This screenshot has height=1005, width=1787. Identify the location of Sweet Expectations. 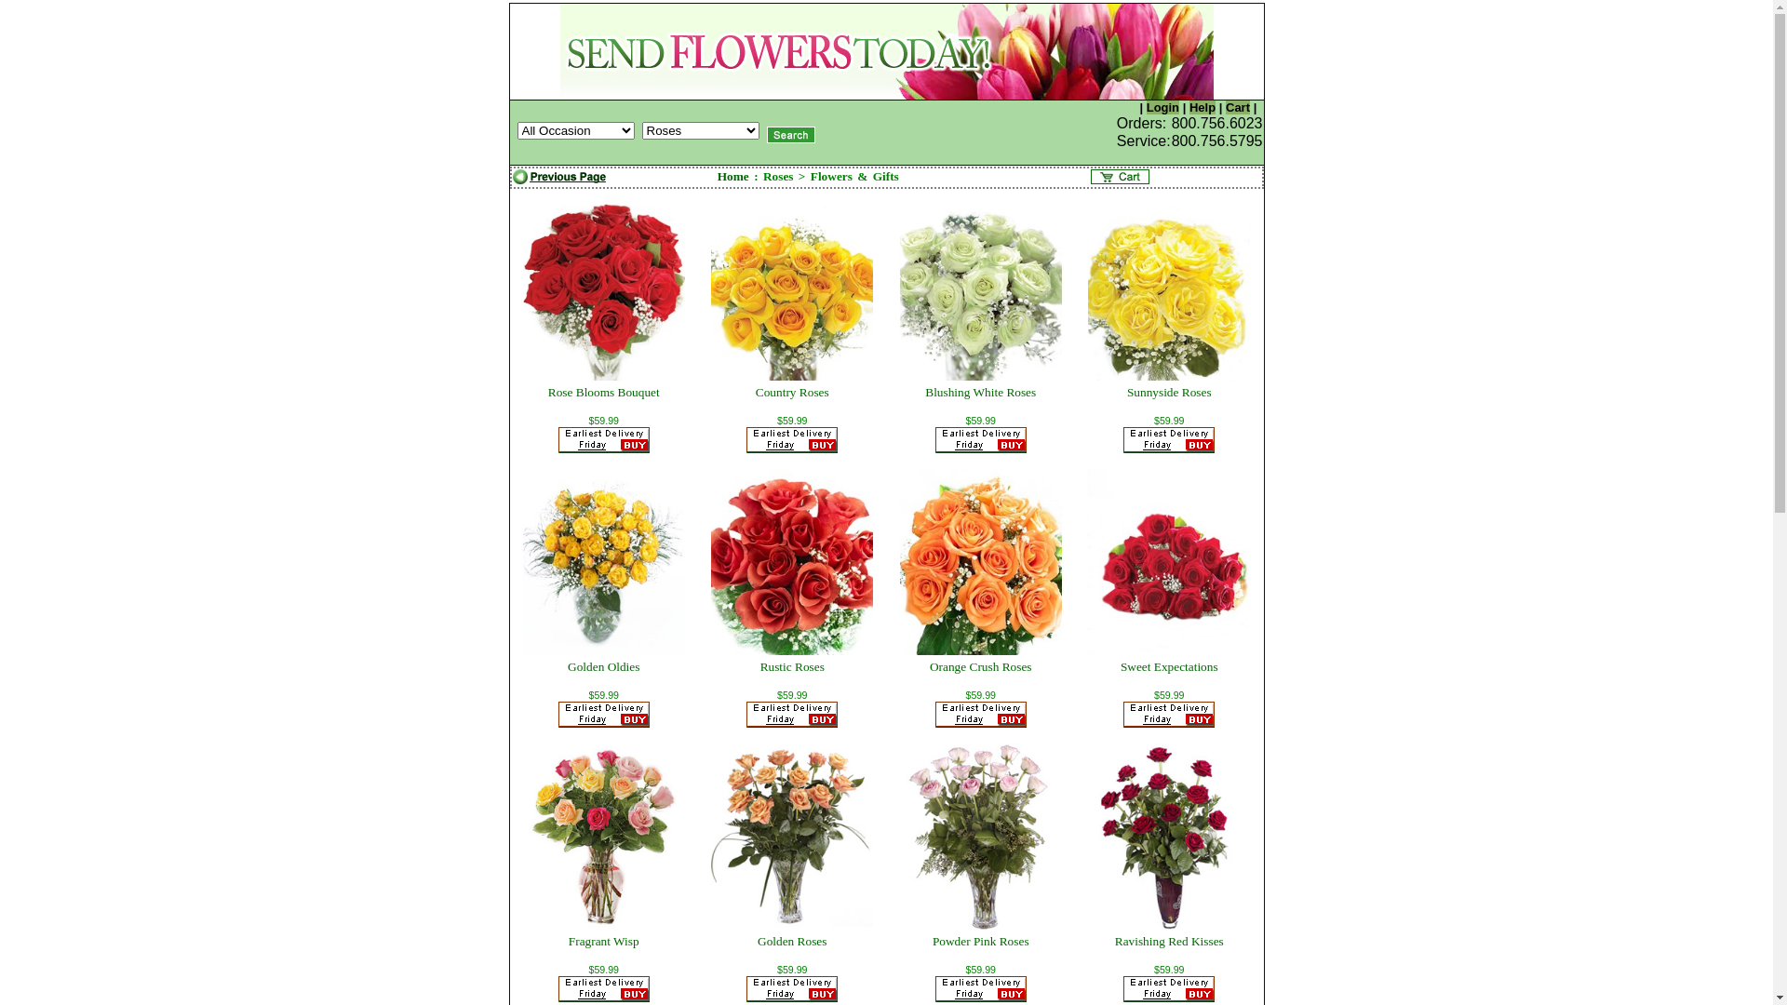
(1169, 666).